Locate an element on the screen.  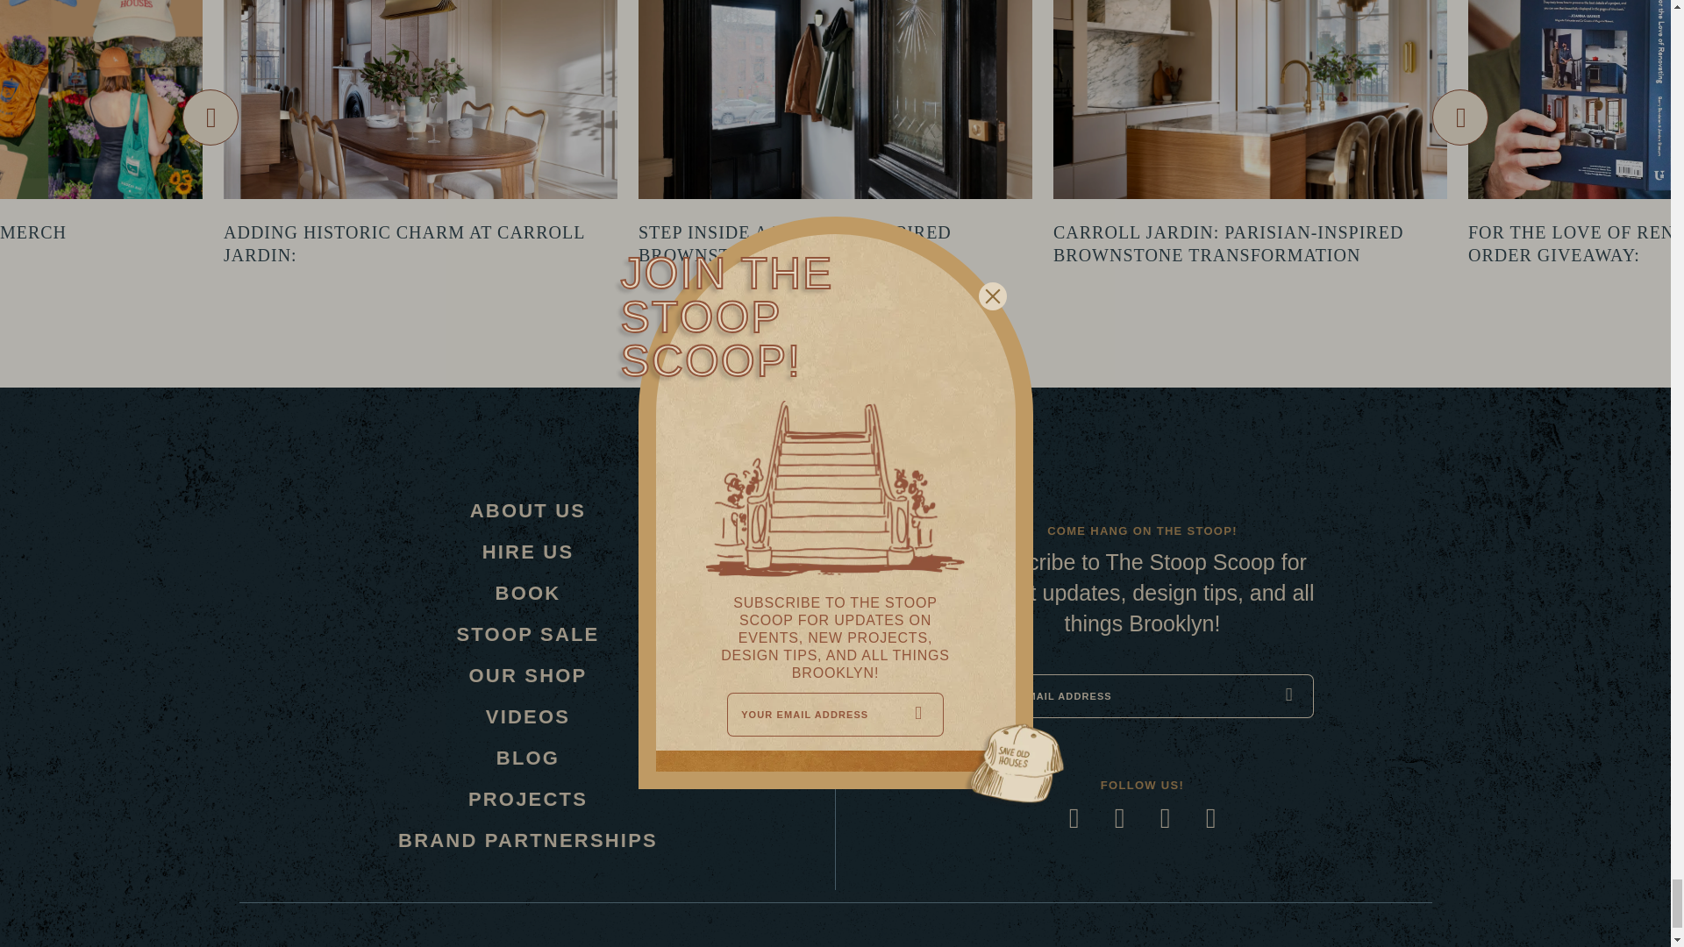
Brownstone Boys Merch is located at coordinates (33, 231).